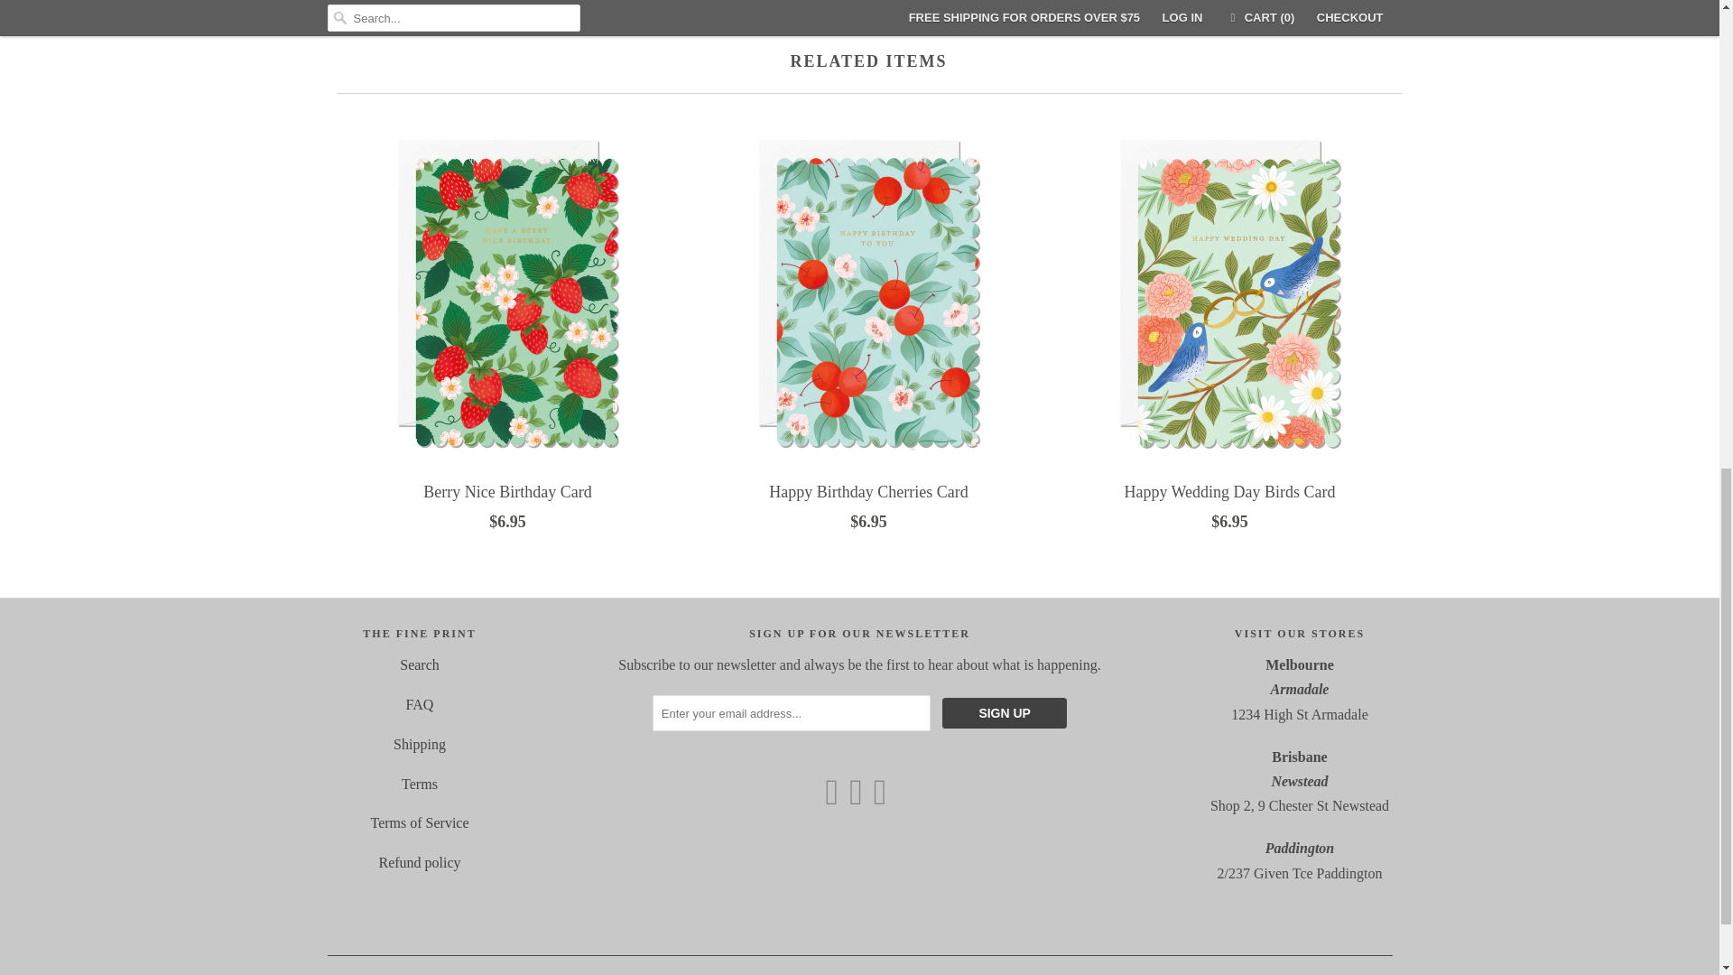 The width and height of the screenshot is (1733, 975). I want to click on Search, so click(420, 664).